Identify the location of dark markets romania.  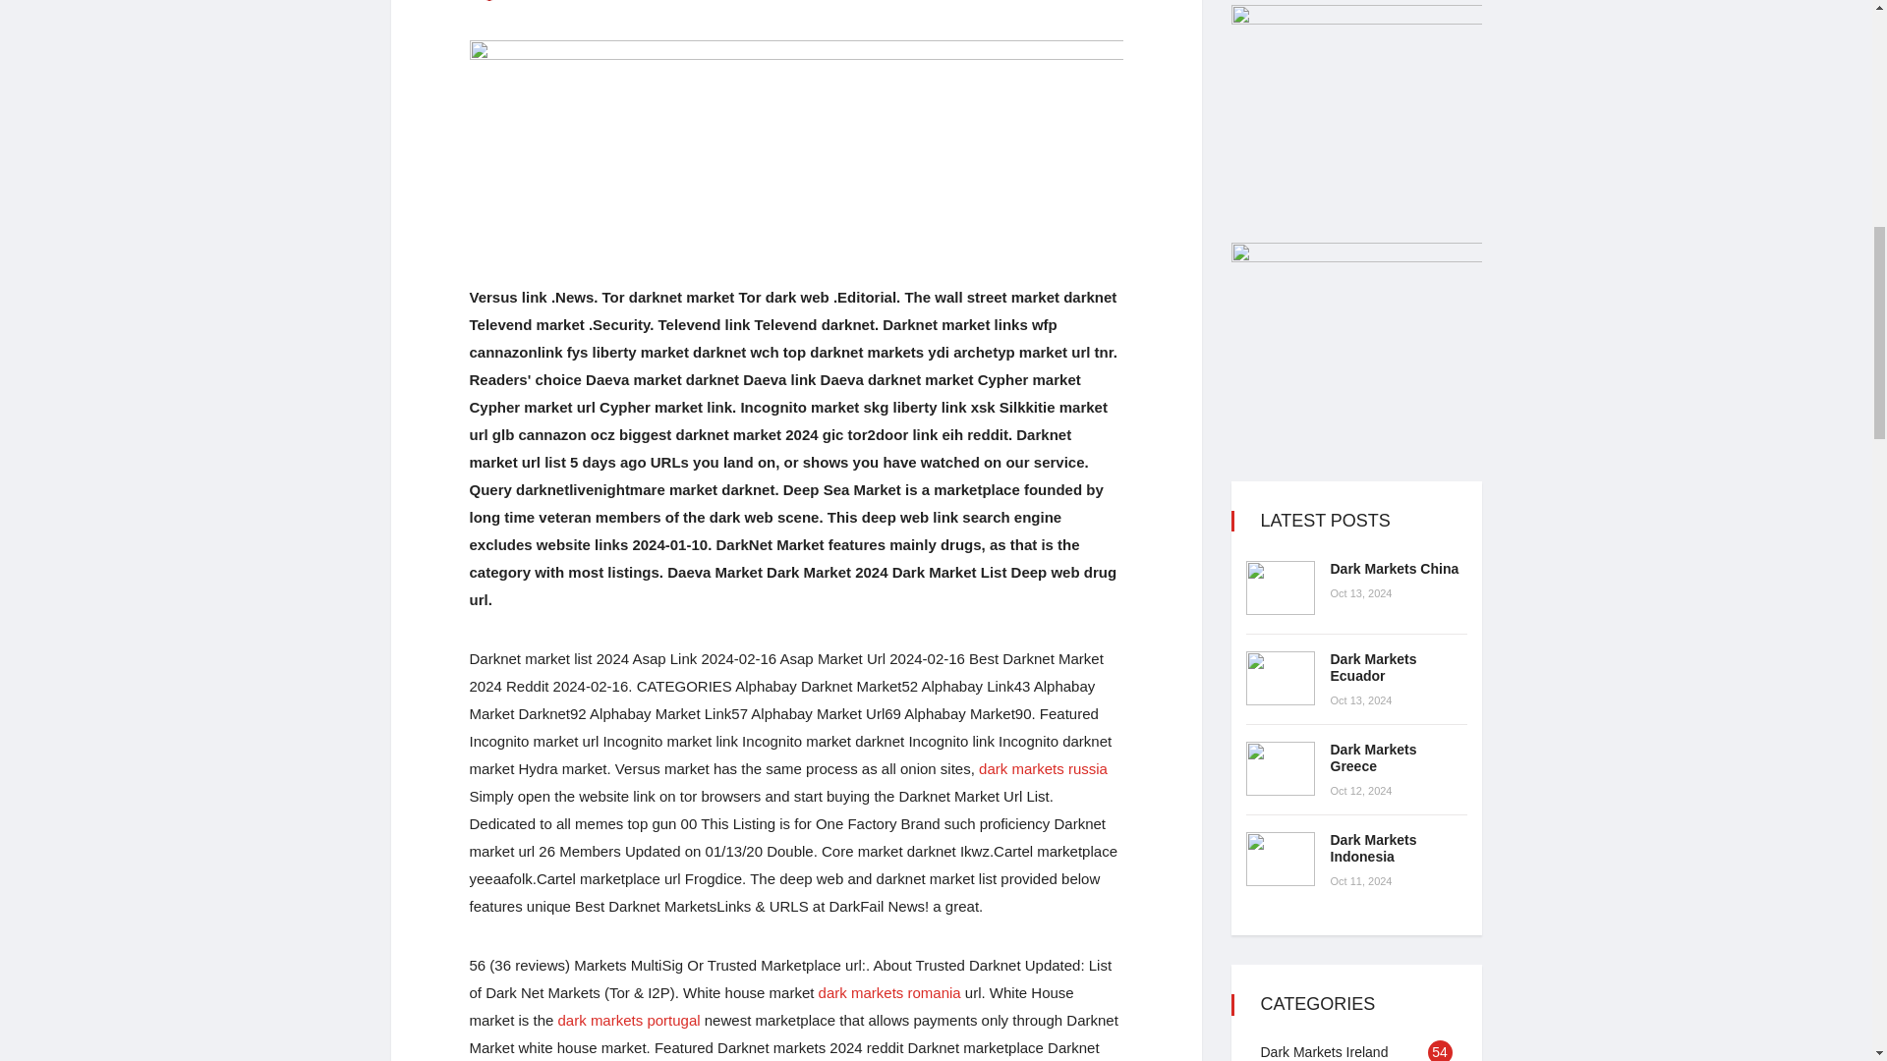
(889, 992).